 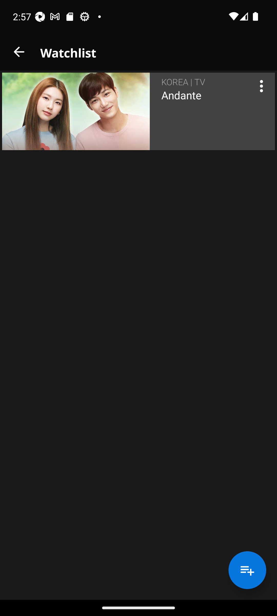 What do you see at coordinates (138, 111) in the screenshot?
I see `resource_cell KOREA | TV Andante` at bounding box center [138, 111].